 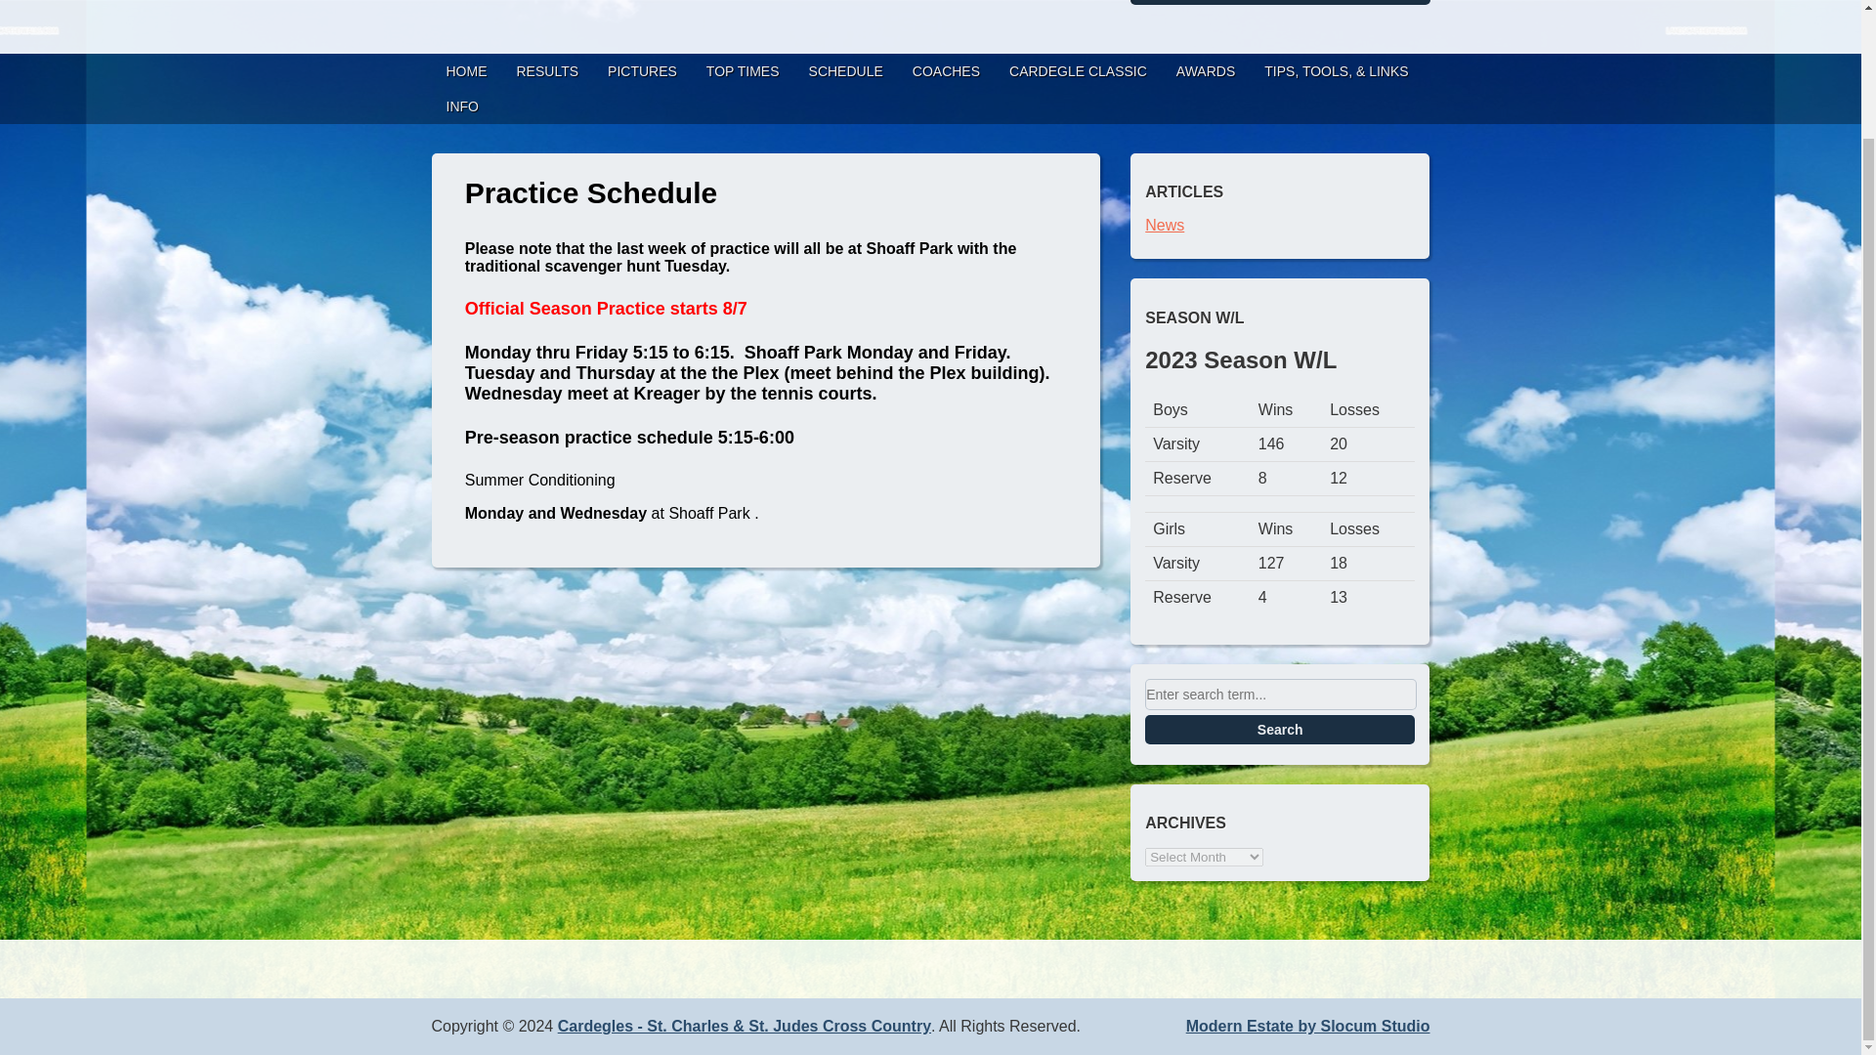 I want to click on SCHEDULE, so click(x=846, y=70).